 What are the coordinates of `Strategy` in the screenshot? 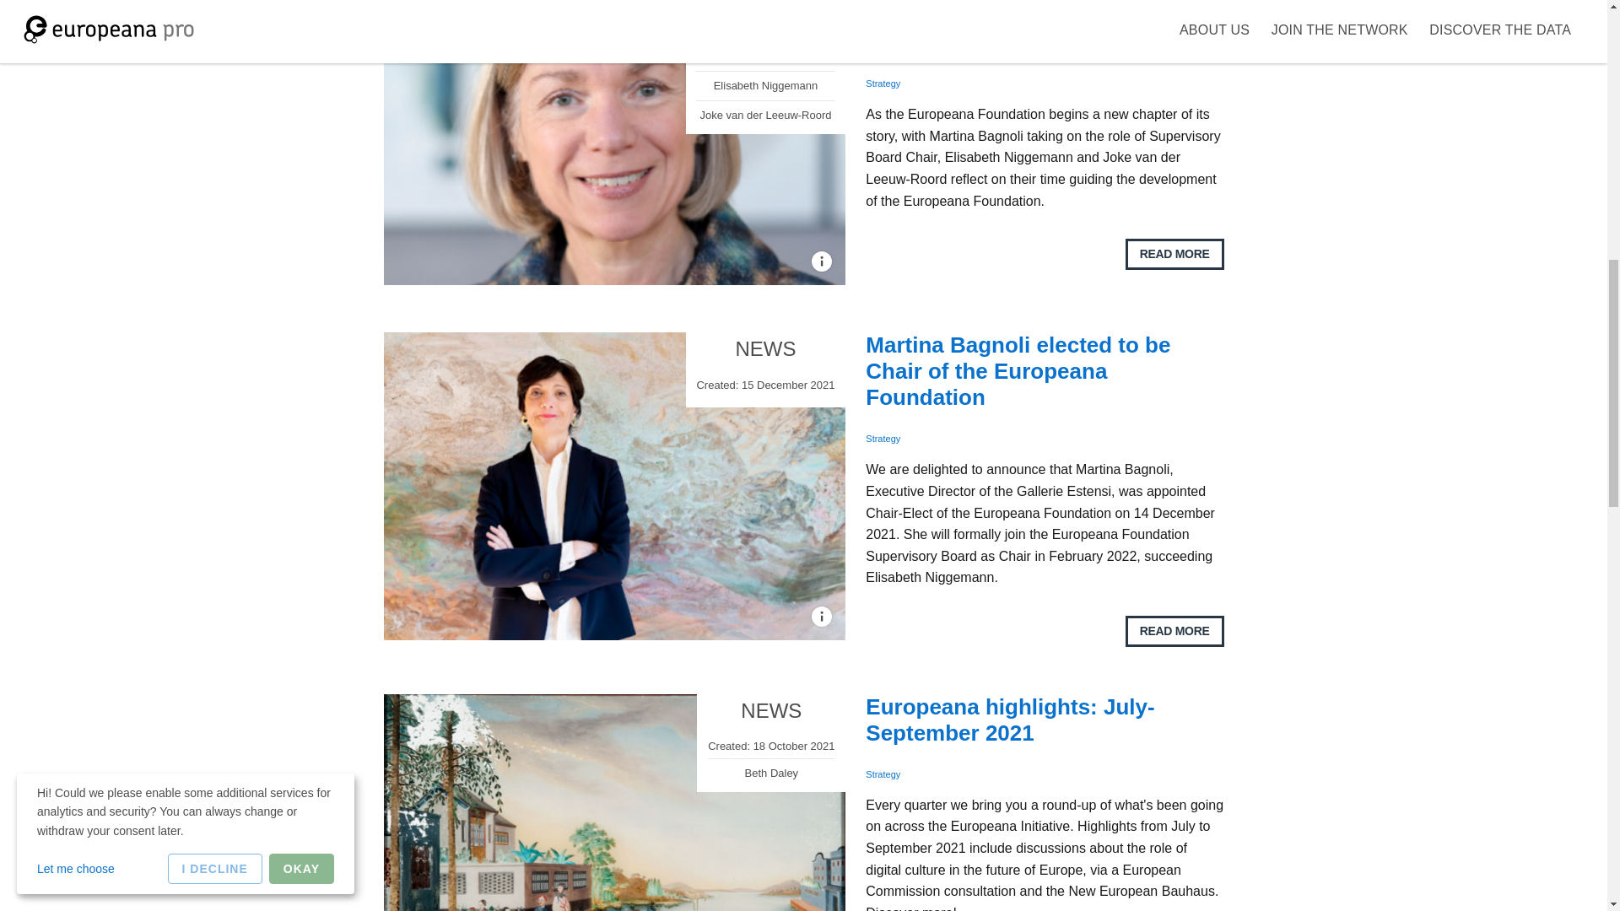 It's located at (883, 83).